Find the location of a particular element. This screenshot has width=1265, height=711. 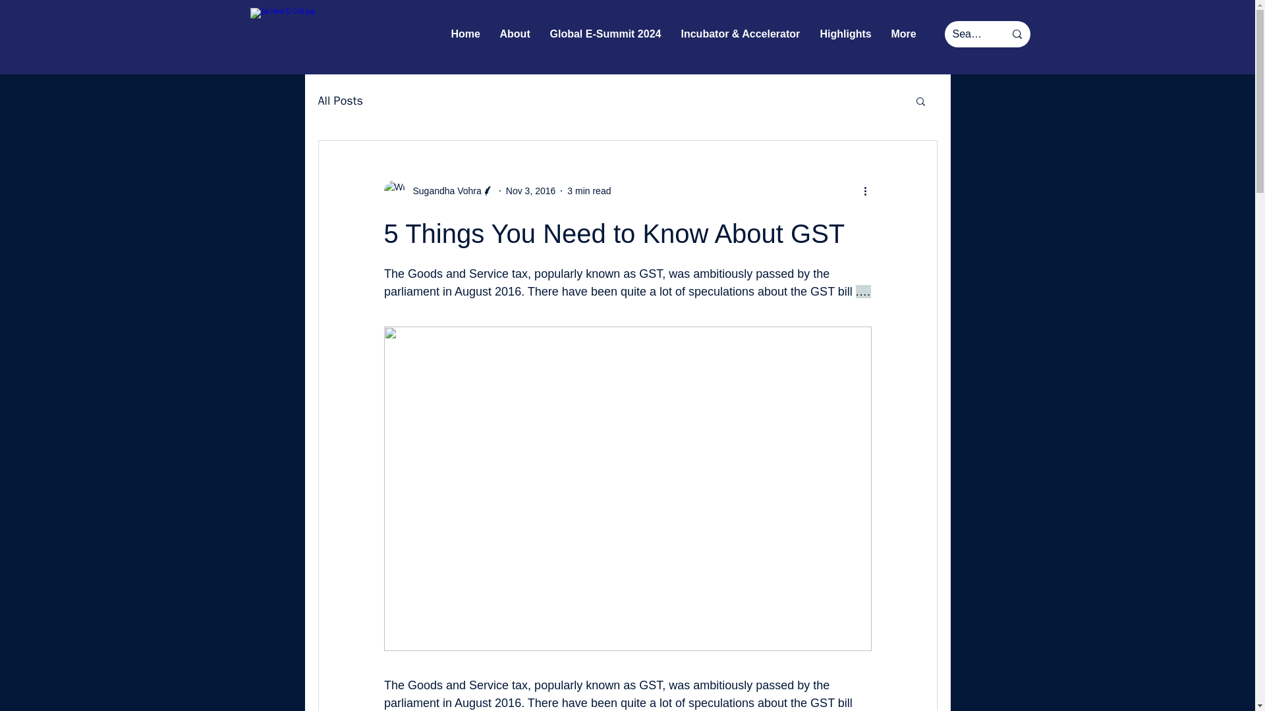

Sugandha Vohra is located at coordinates (437, 191).